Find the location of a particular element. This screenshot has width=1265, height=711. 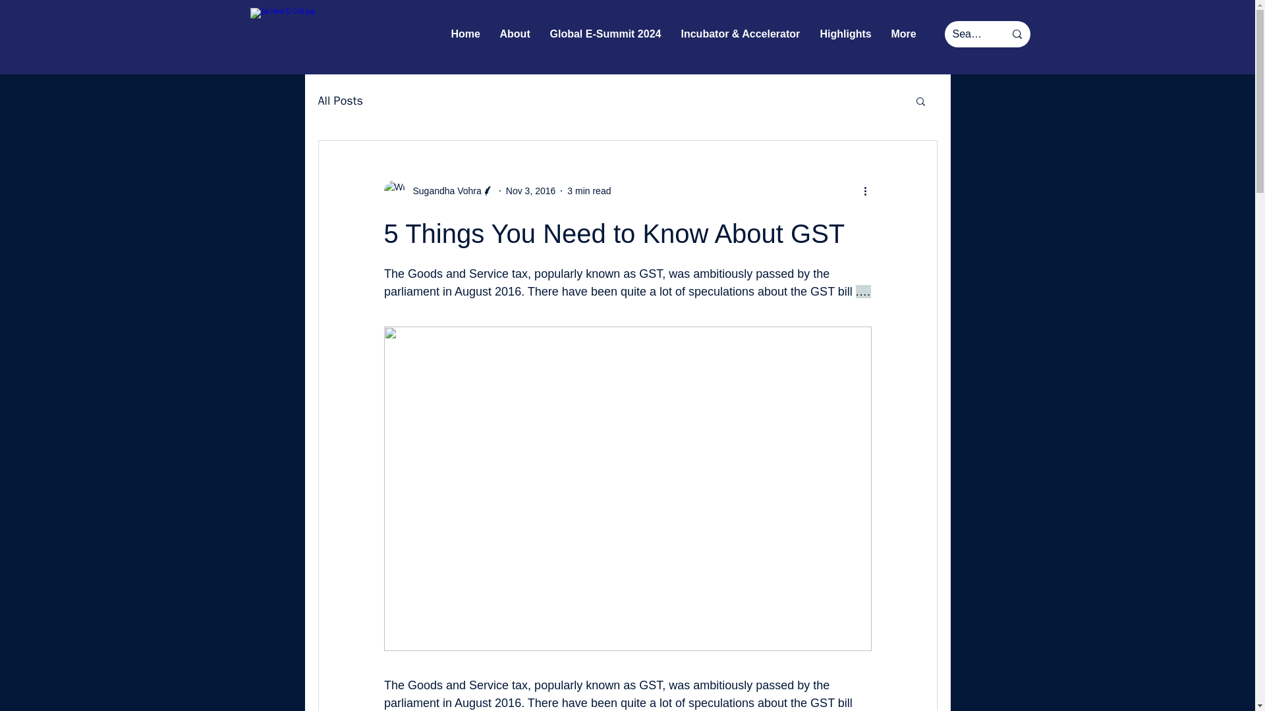

Sugandha Vohra is located at coordinates (437, 191).